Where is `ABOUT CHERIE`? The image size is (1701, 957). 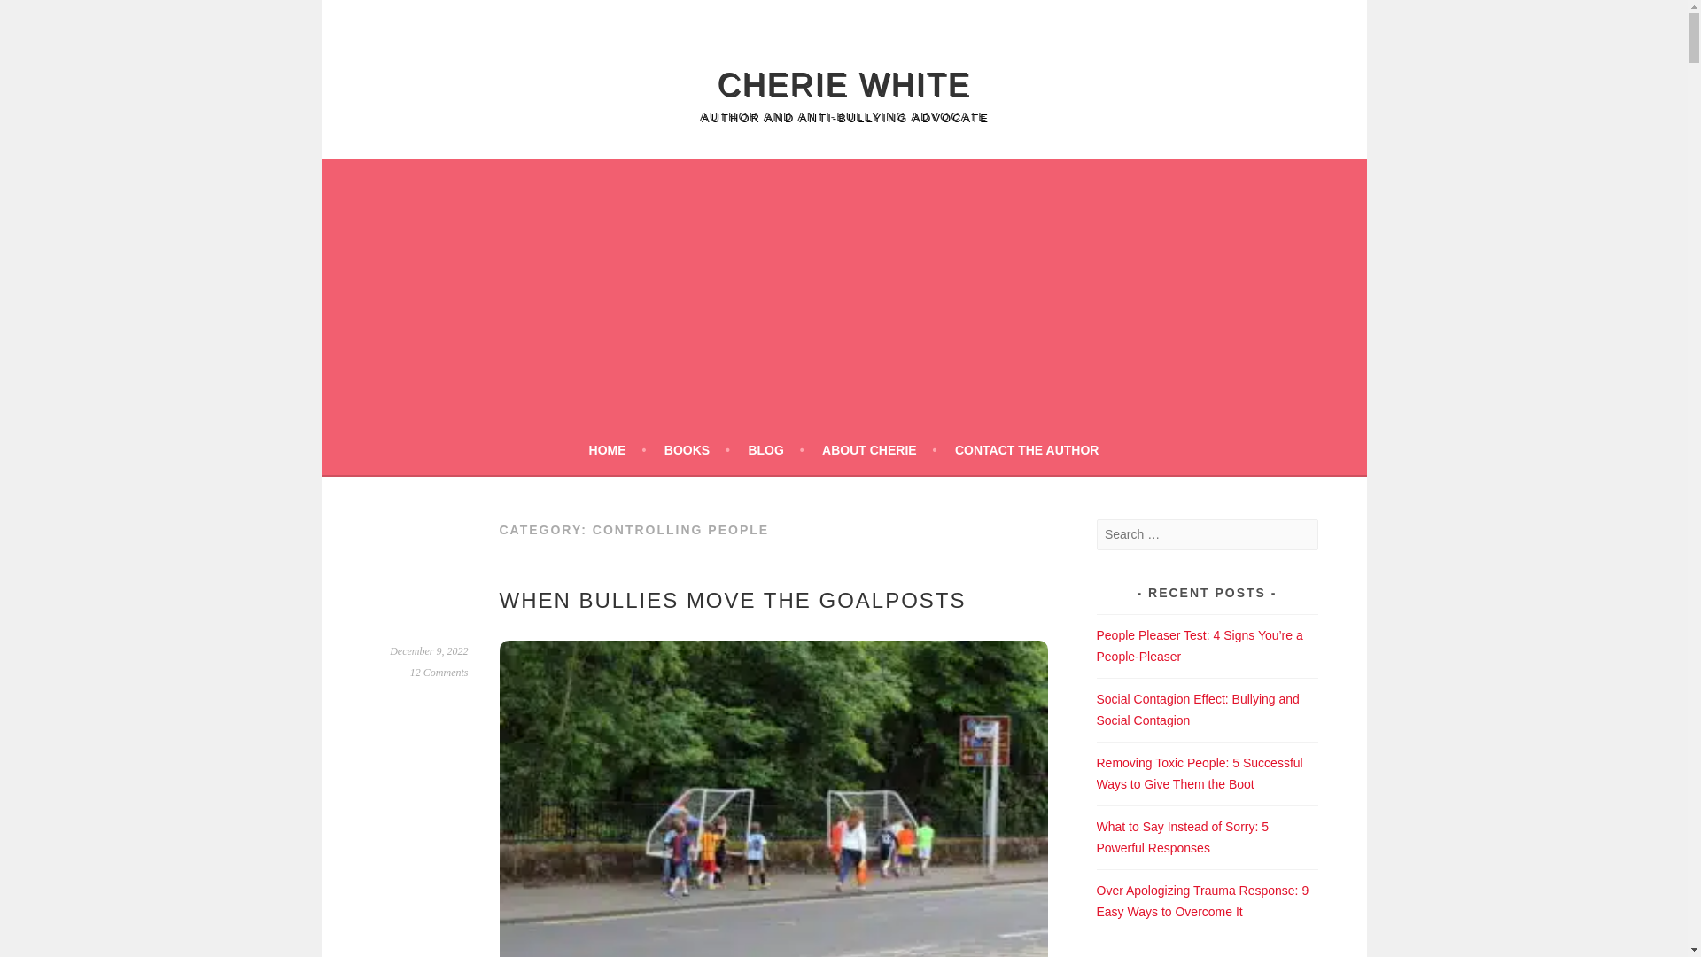
ABOUT CHERIE is located at coordinates (879, 449).